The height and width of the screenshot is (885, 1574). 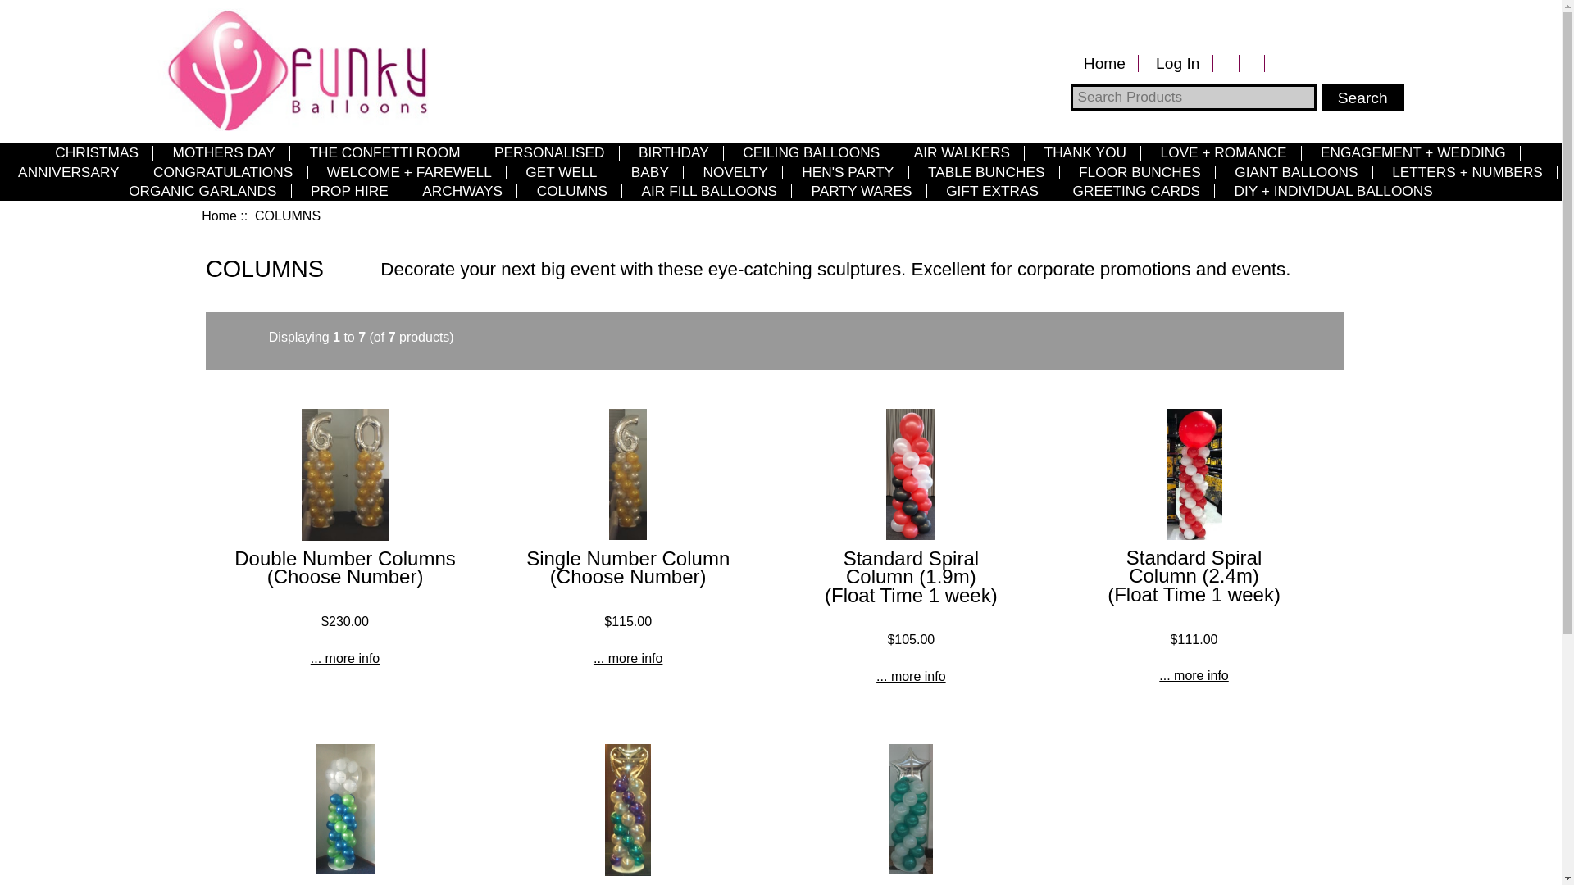 I want to click on Standard Spiral
Column (1.9m)
(Float Time 1 week), so click(x=912, y=577).